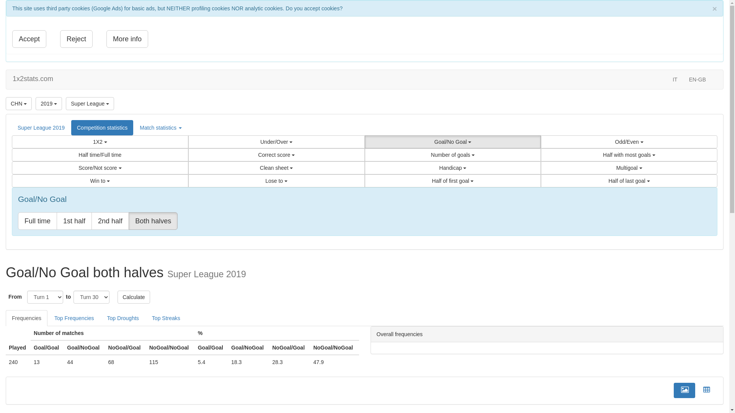 The image size is (735, 413). I want to click on 1st half, so click(74, 221).